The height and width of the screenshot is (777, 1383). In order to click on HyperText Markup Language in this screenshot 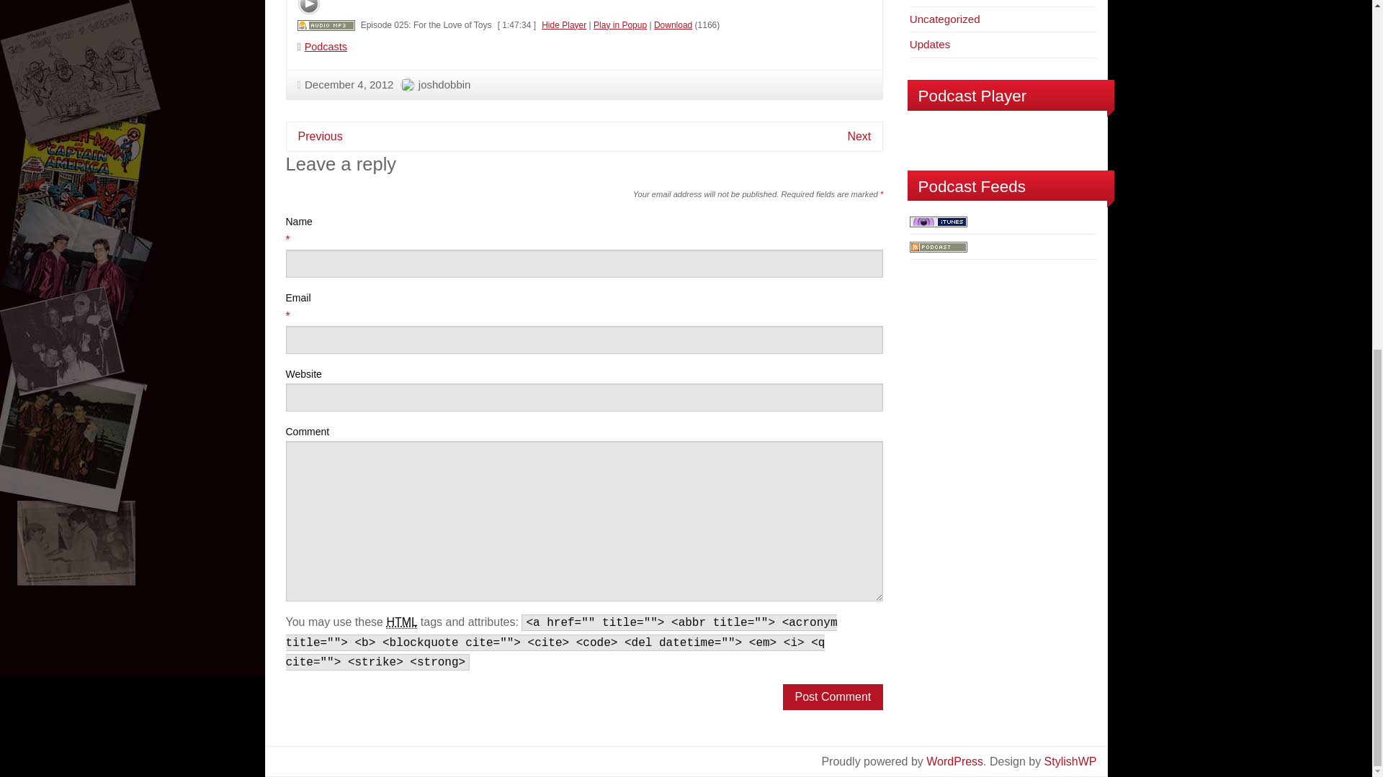, I will do `click(401, 622)`.